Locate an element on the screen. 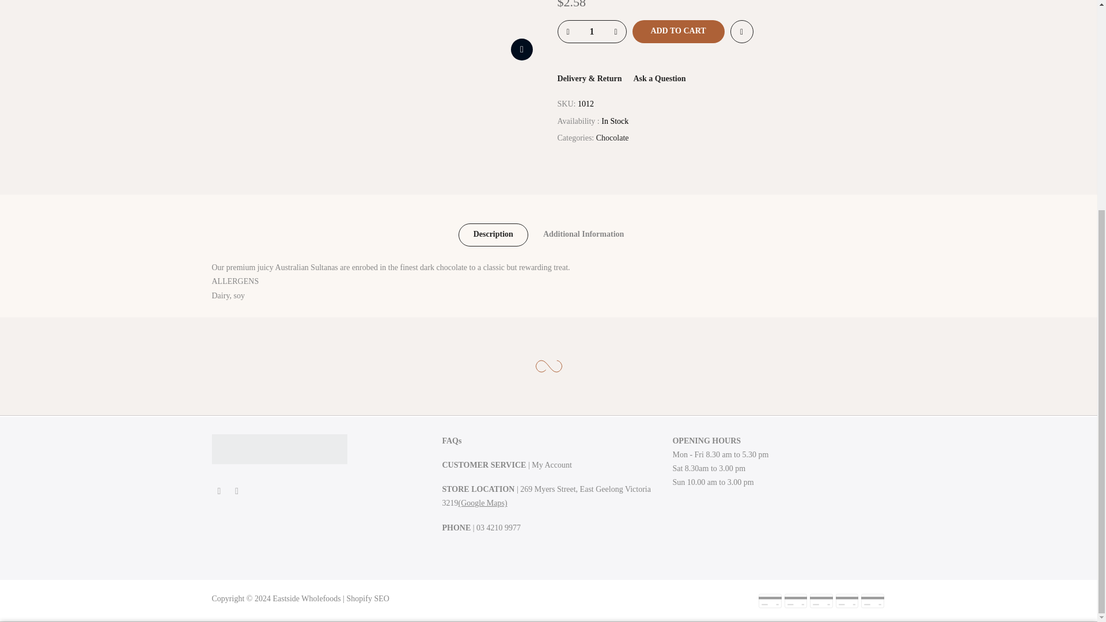 This screenshot has width=1106, height=622. My Account is located at coordinates (552, 465).